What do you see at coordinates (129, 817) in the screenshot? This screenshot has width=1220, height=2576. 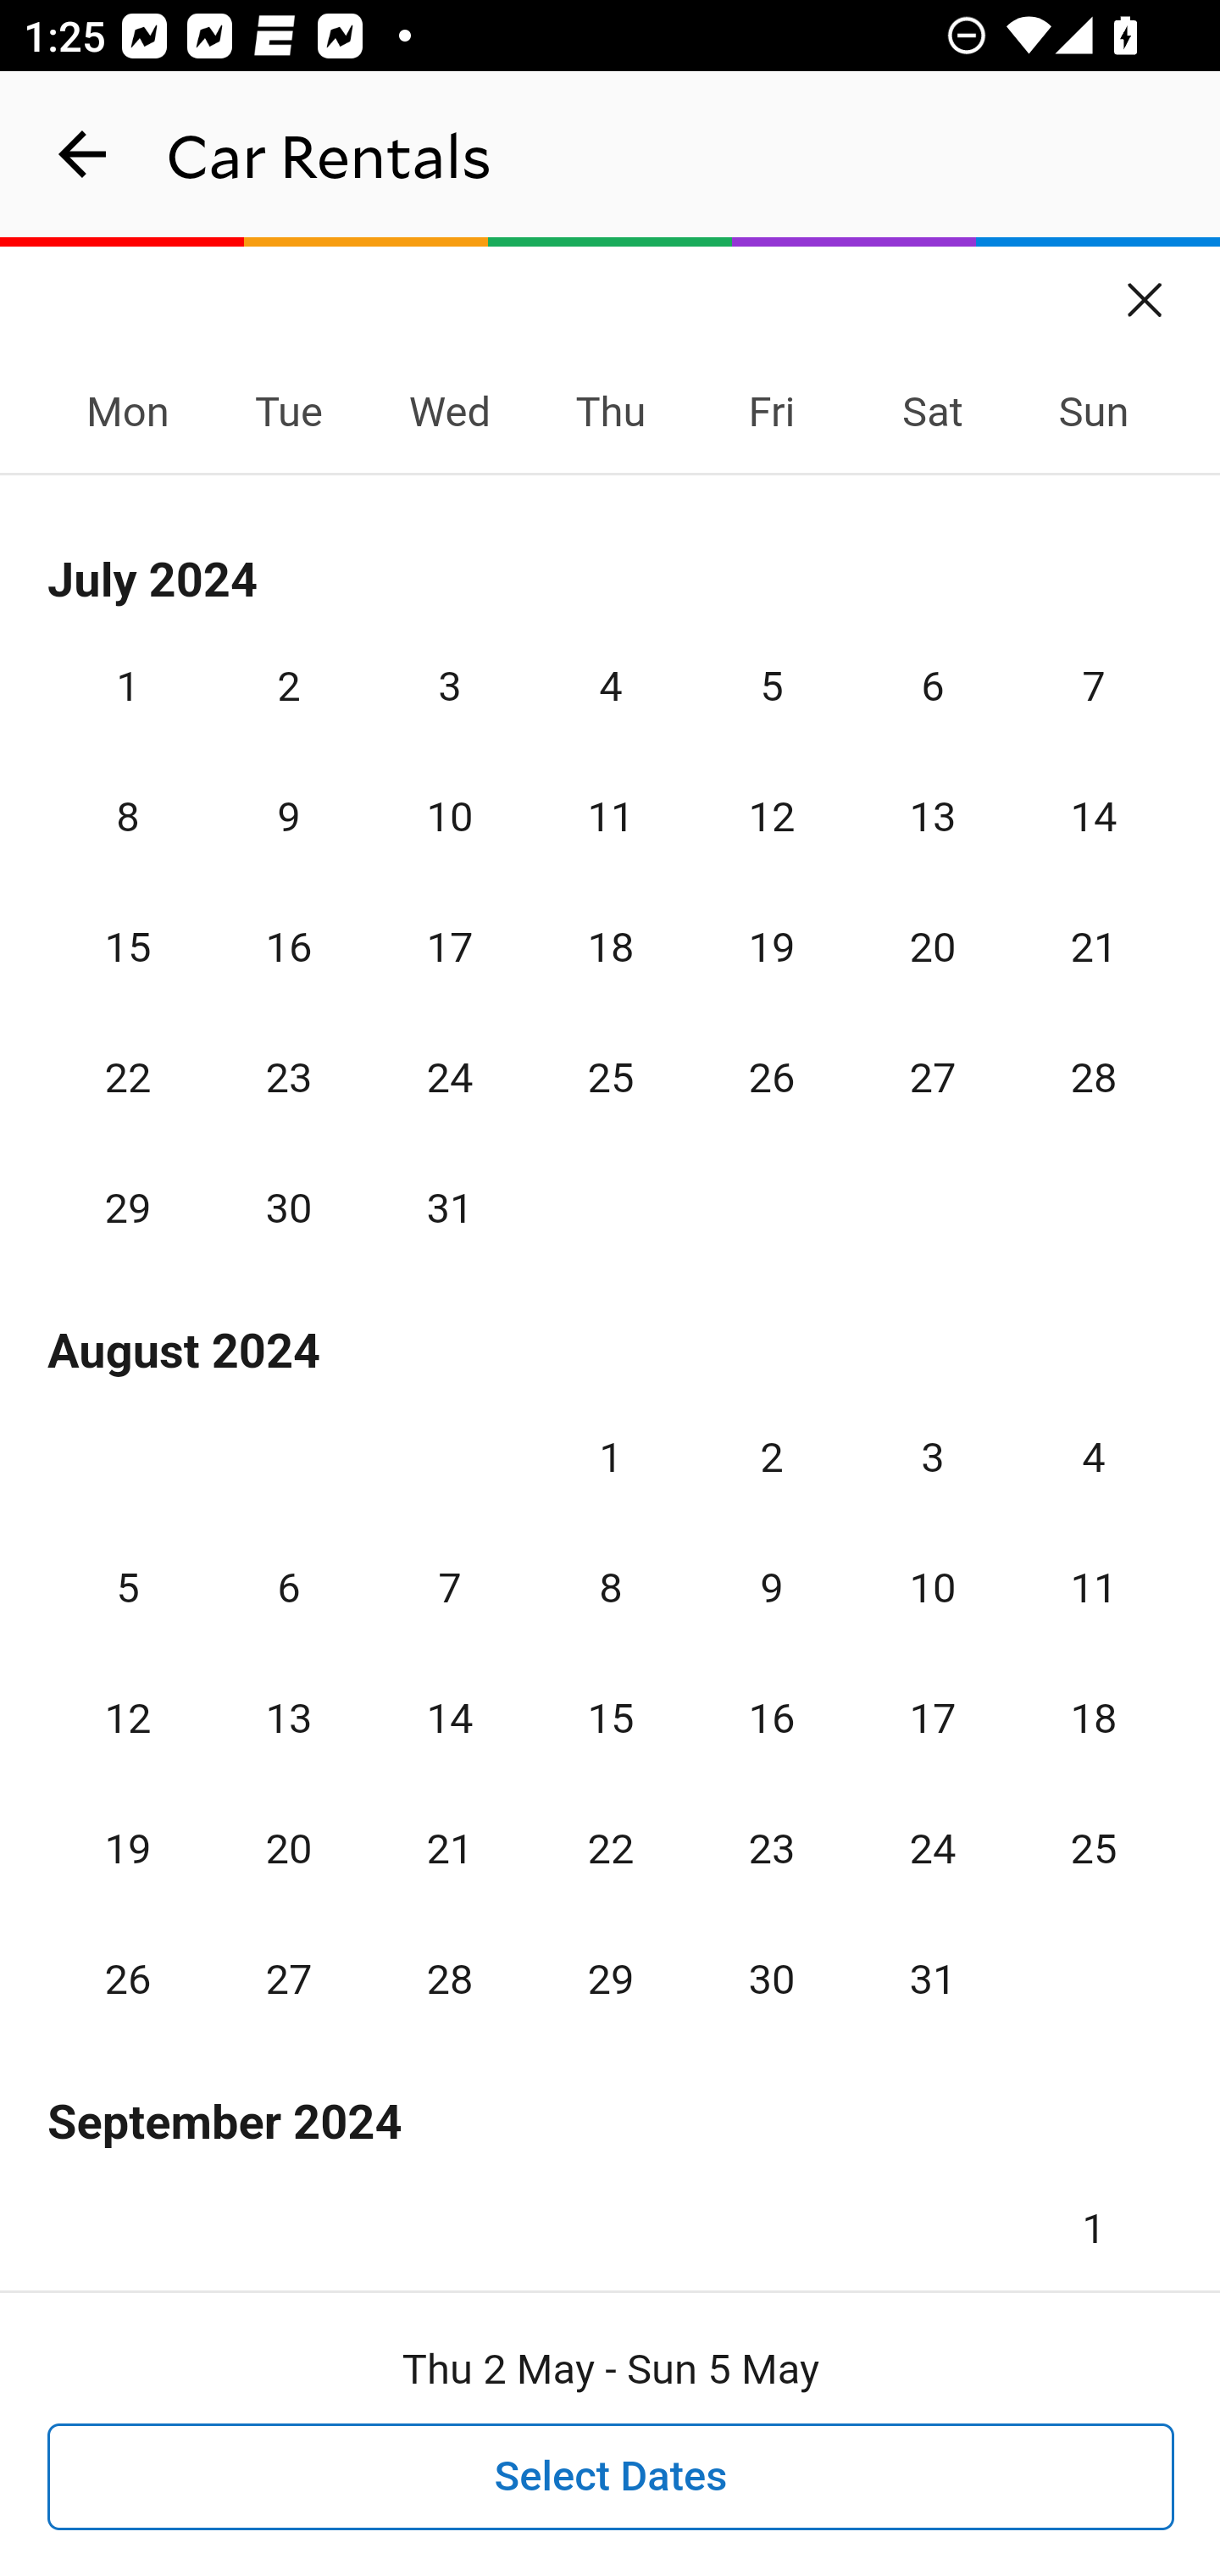 I see `8 July 2024` at bounding box center [129, 817].